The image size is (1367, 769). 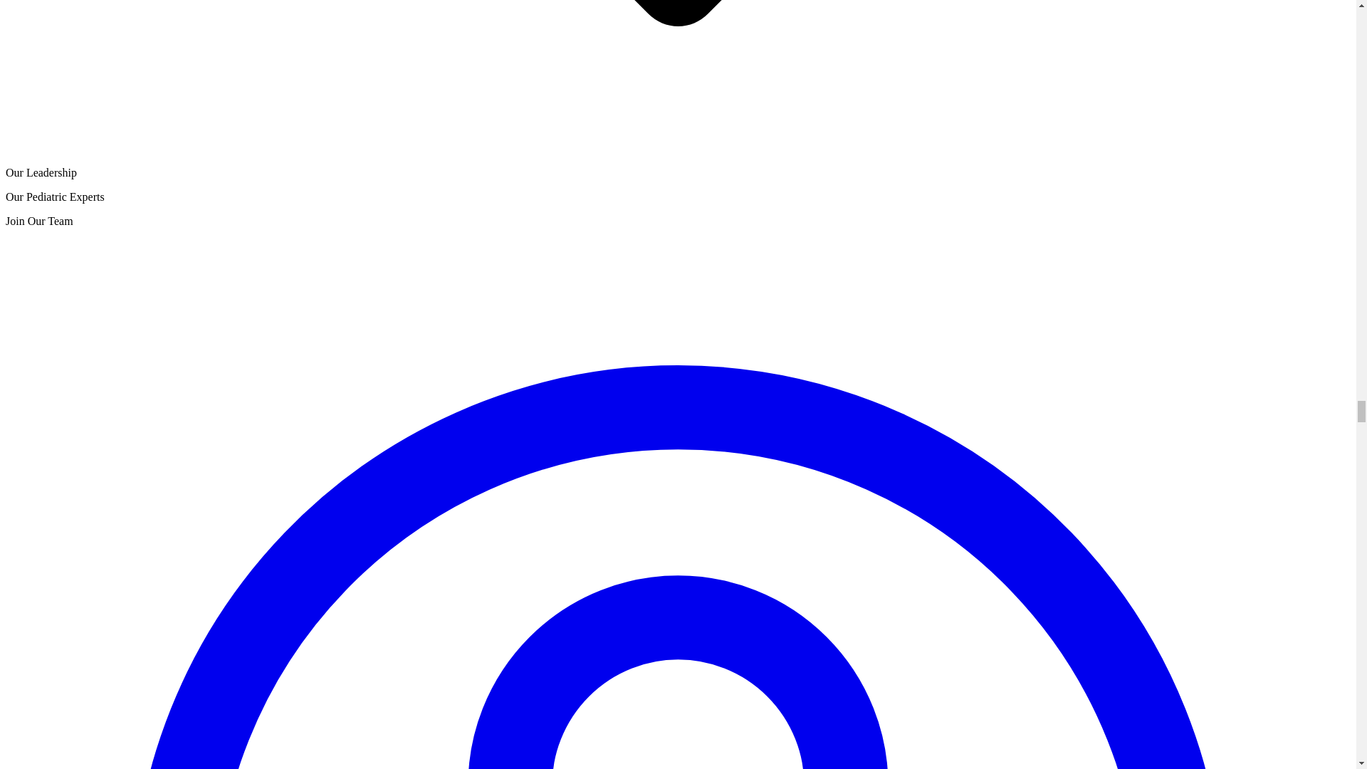 What do you see at coordinates (39, 221) in the screenshot?
I see `Join Our Team` at bounding box center [39, 221].